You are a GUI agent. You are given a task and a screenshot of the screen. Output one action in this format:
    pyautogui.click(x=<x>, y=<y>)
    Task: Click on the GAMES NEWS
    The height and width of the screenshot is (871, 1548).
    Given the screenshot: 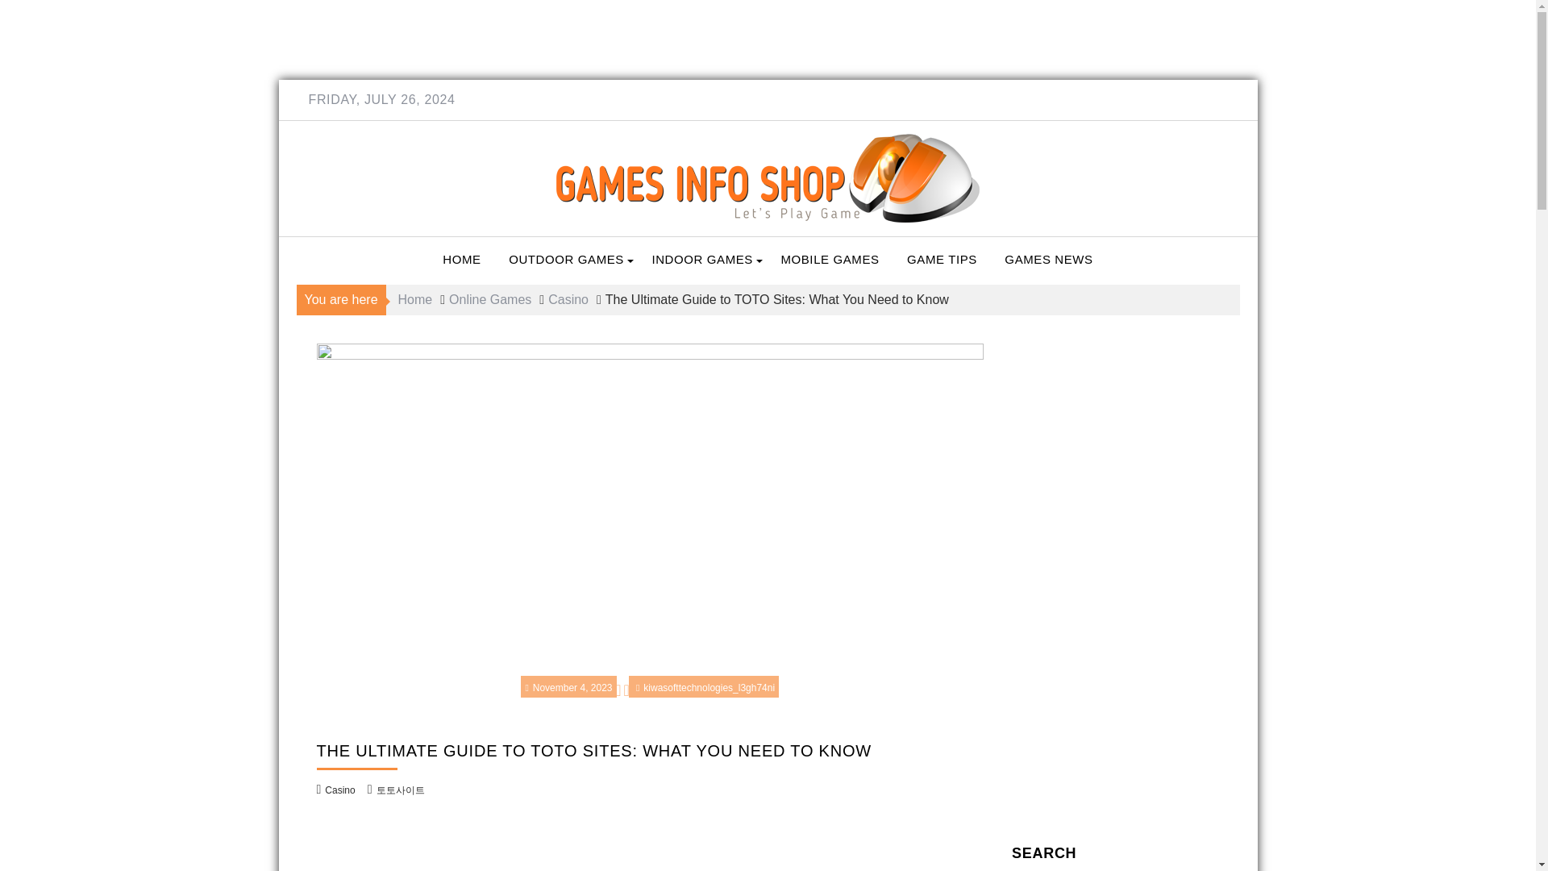 What is the action you would take?
    pyautogui.click(x=1048, y=260)
    